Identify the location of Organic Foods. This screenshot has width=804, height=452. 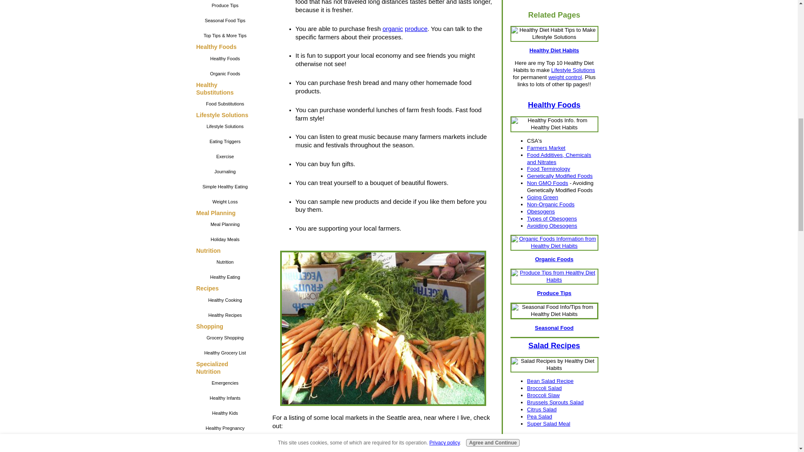
(225, 74).